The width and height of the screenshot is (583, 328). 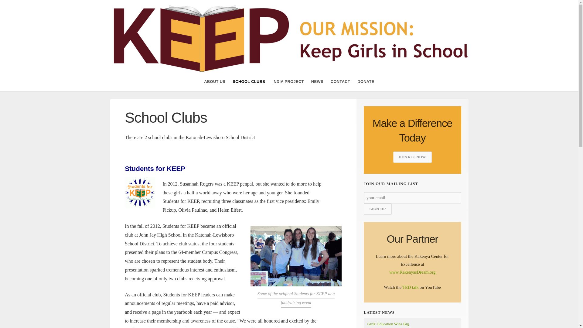 What do you see at coordinates (249, 81) in the screenshot?
I see `SCHOOL CLUBS` at bounding box center [249, 81].